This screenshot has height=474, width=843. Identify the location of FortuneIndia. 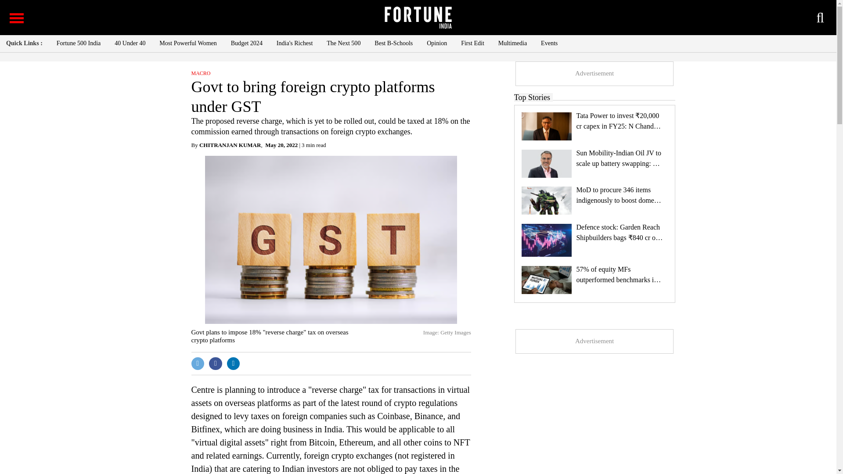
(418, 18).